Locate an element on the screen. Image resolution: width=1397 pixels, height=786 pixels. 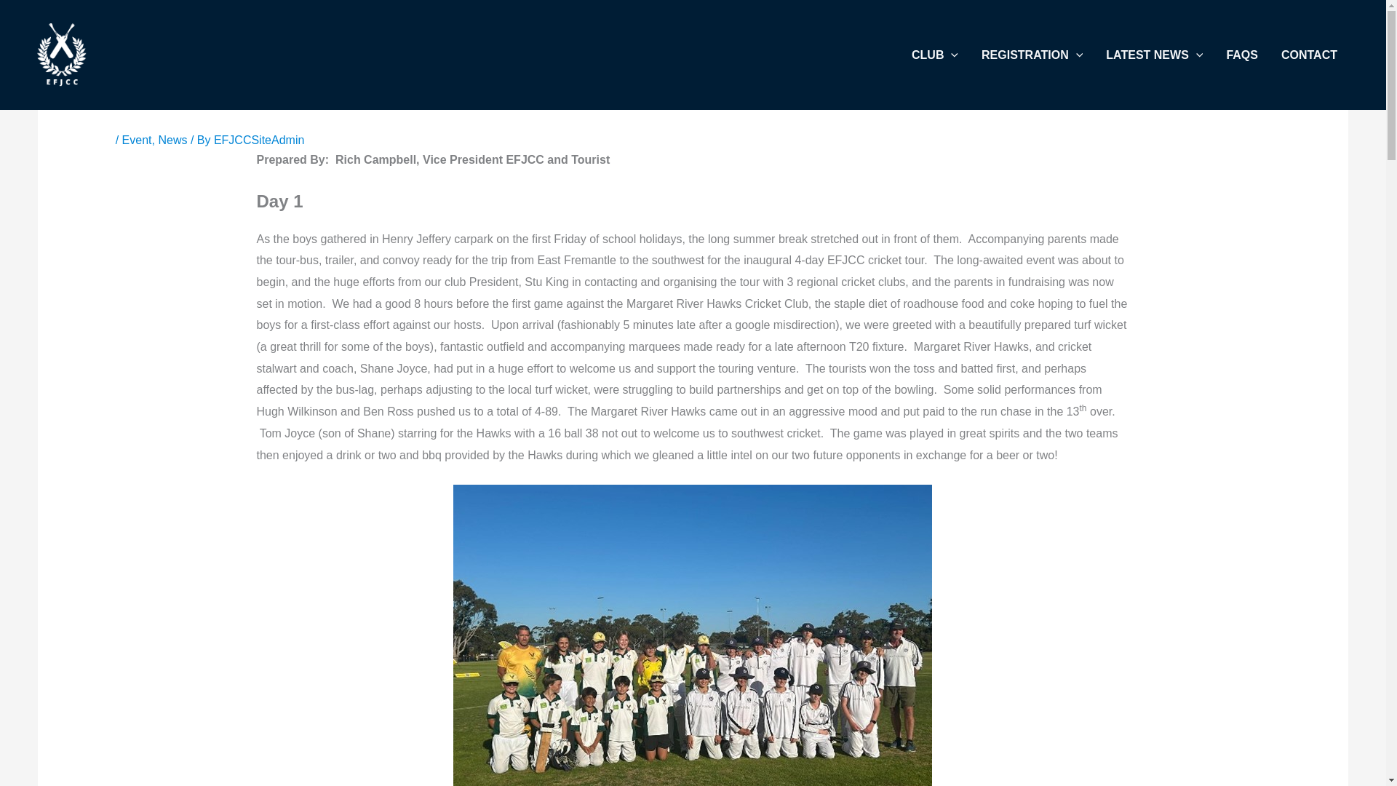
LATEST NEWS is located at coordinates (1154, 55).